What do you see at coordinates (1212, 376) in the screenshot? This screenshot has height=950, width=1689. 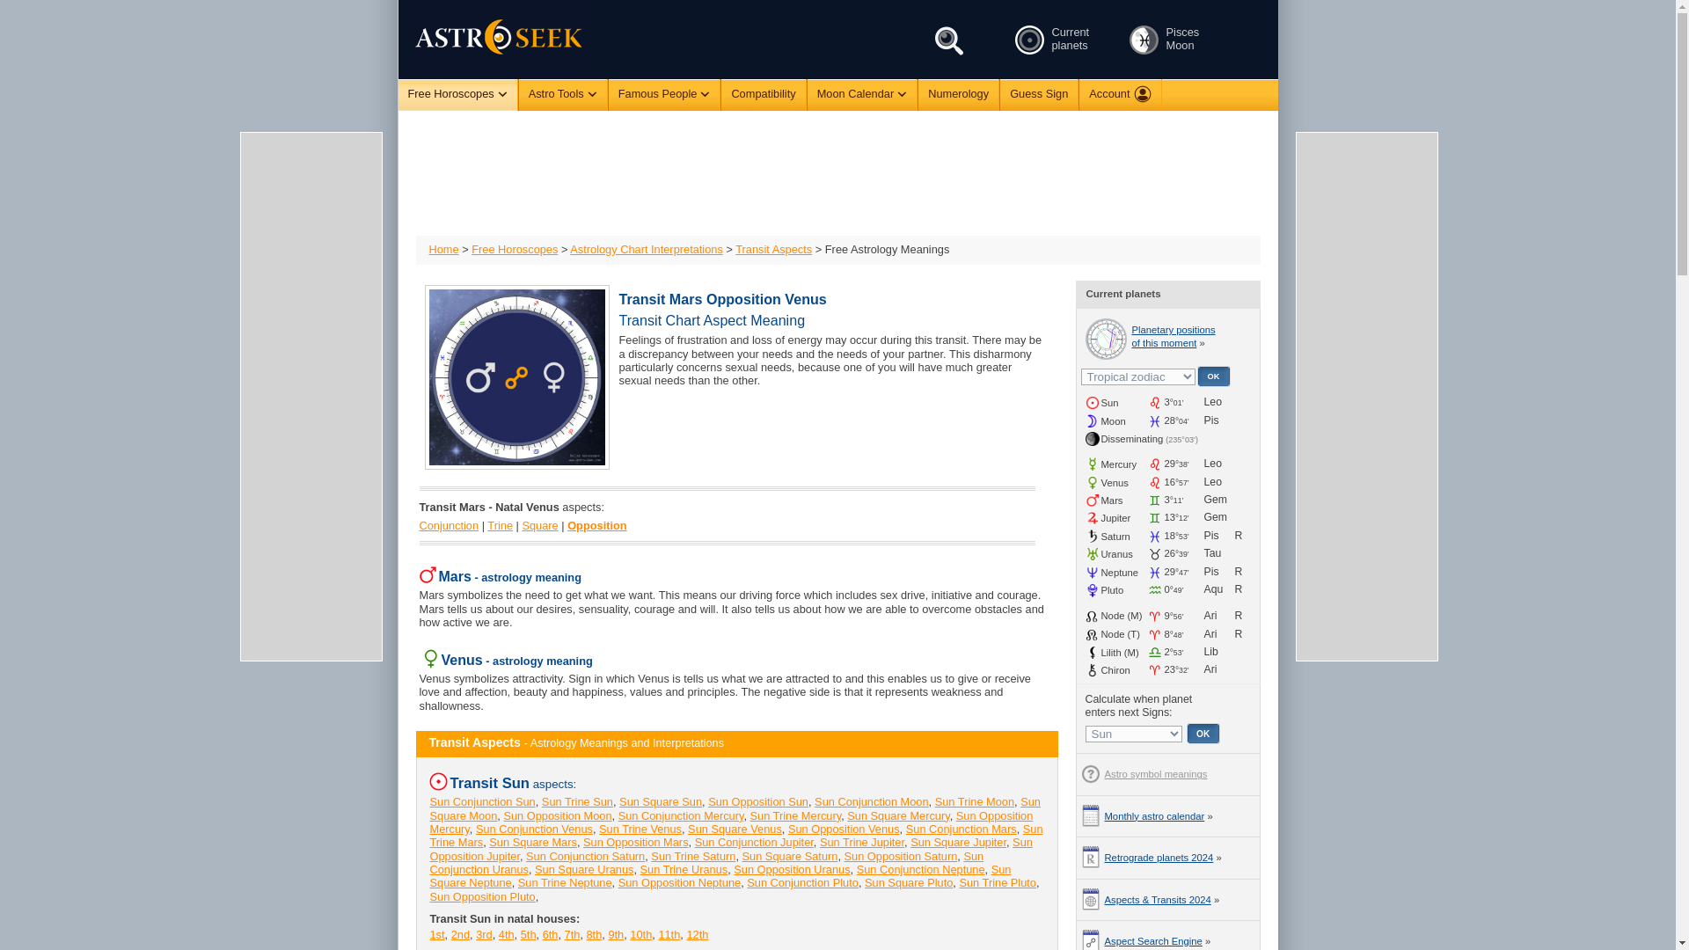 I see `OK` at bounding box center [1212, 376].